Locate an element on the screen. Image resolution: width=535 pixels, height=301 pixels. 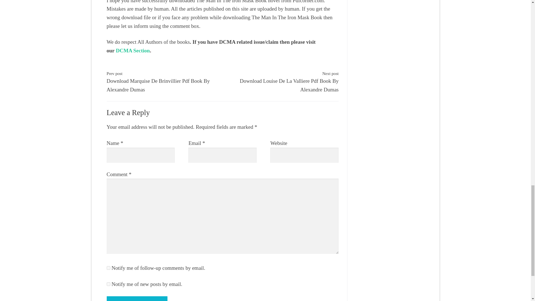
subscribe is located at coordinates (108, 268).